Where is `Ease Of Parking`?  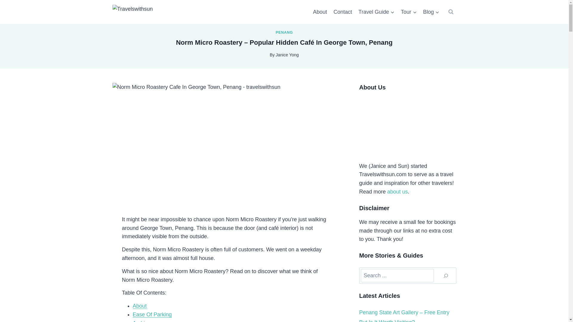
Ease Of Parking is located at coordinates (152, 314).